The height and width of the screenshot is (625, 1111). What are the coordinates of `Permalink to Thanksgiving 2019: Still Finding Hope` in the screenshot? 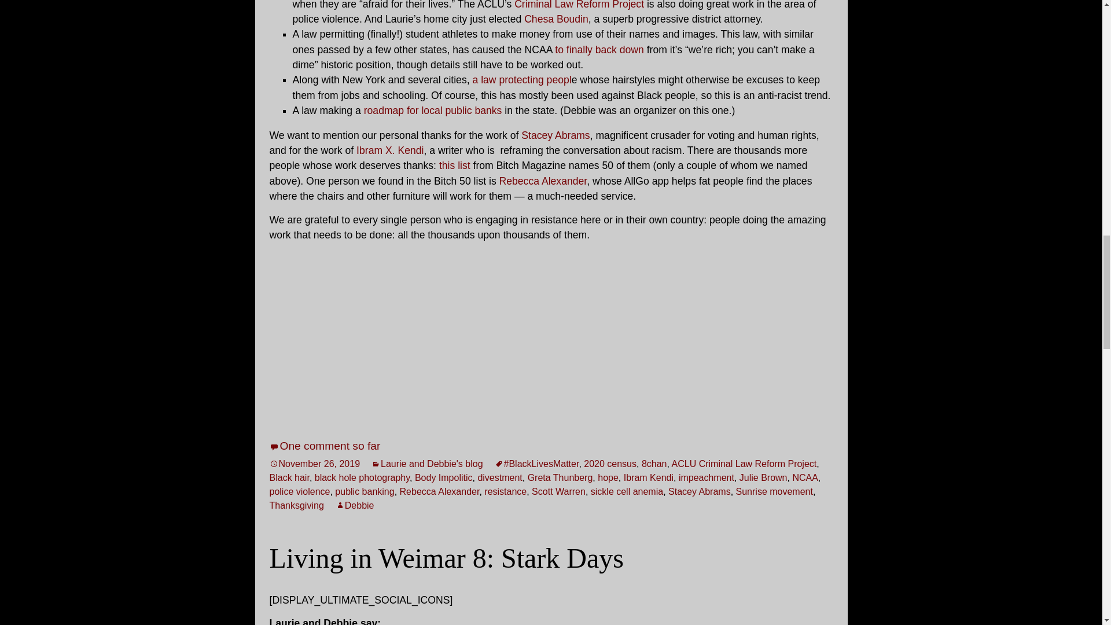 It's located at (315, 464).